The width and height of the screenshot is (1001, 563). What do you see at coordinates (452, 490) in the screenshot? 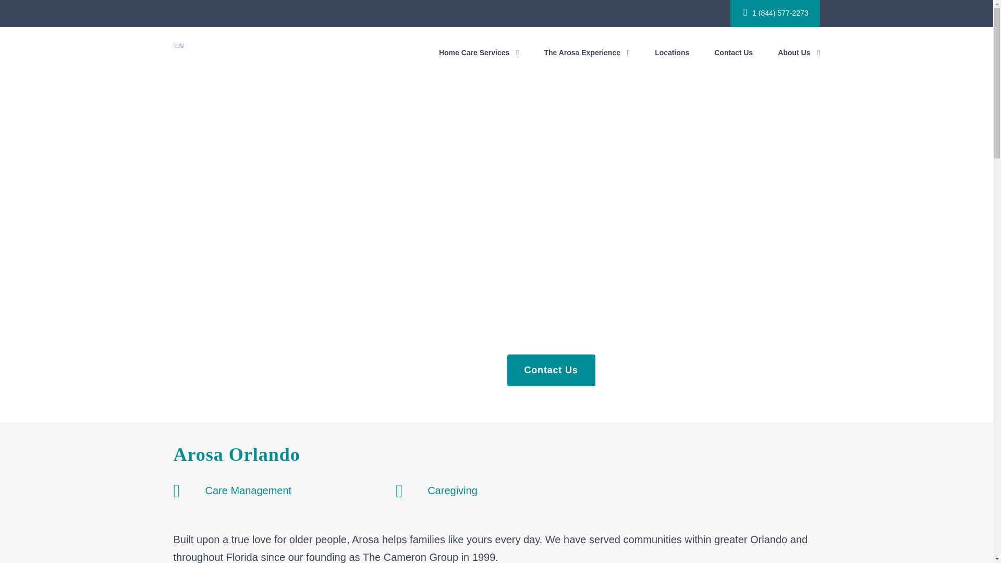
I see `Caregiving` at bounding box center [452, 490].